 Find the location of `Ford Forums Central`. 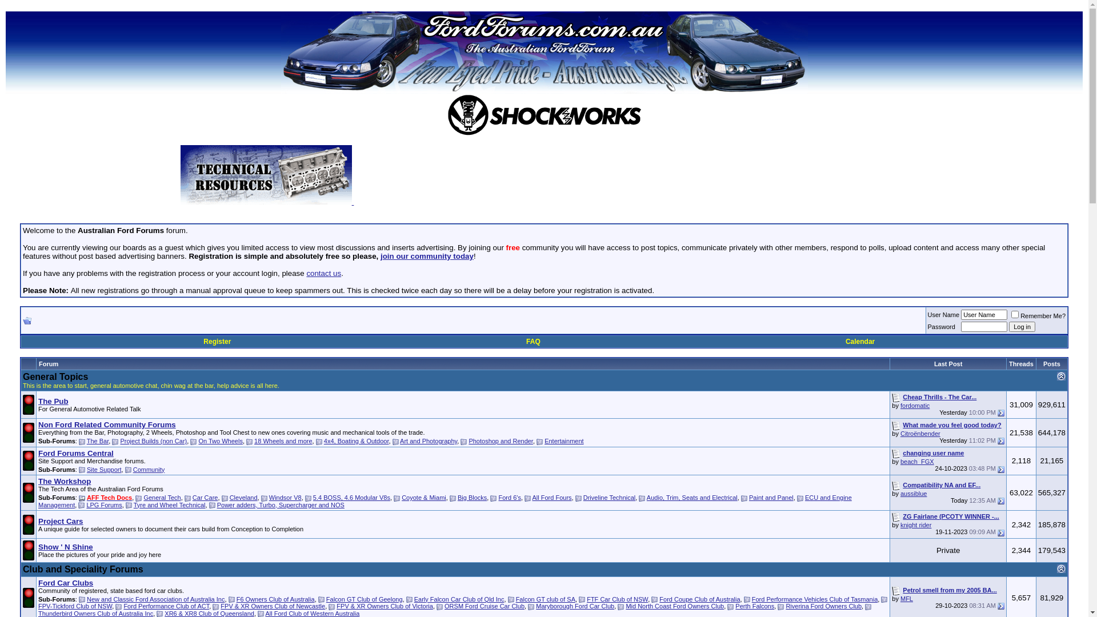

Ford Forums Central is located at coordinates (76, 454).